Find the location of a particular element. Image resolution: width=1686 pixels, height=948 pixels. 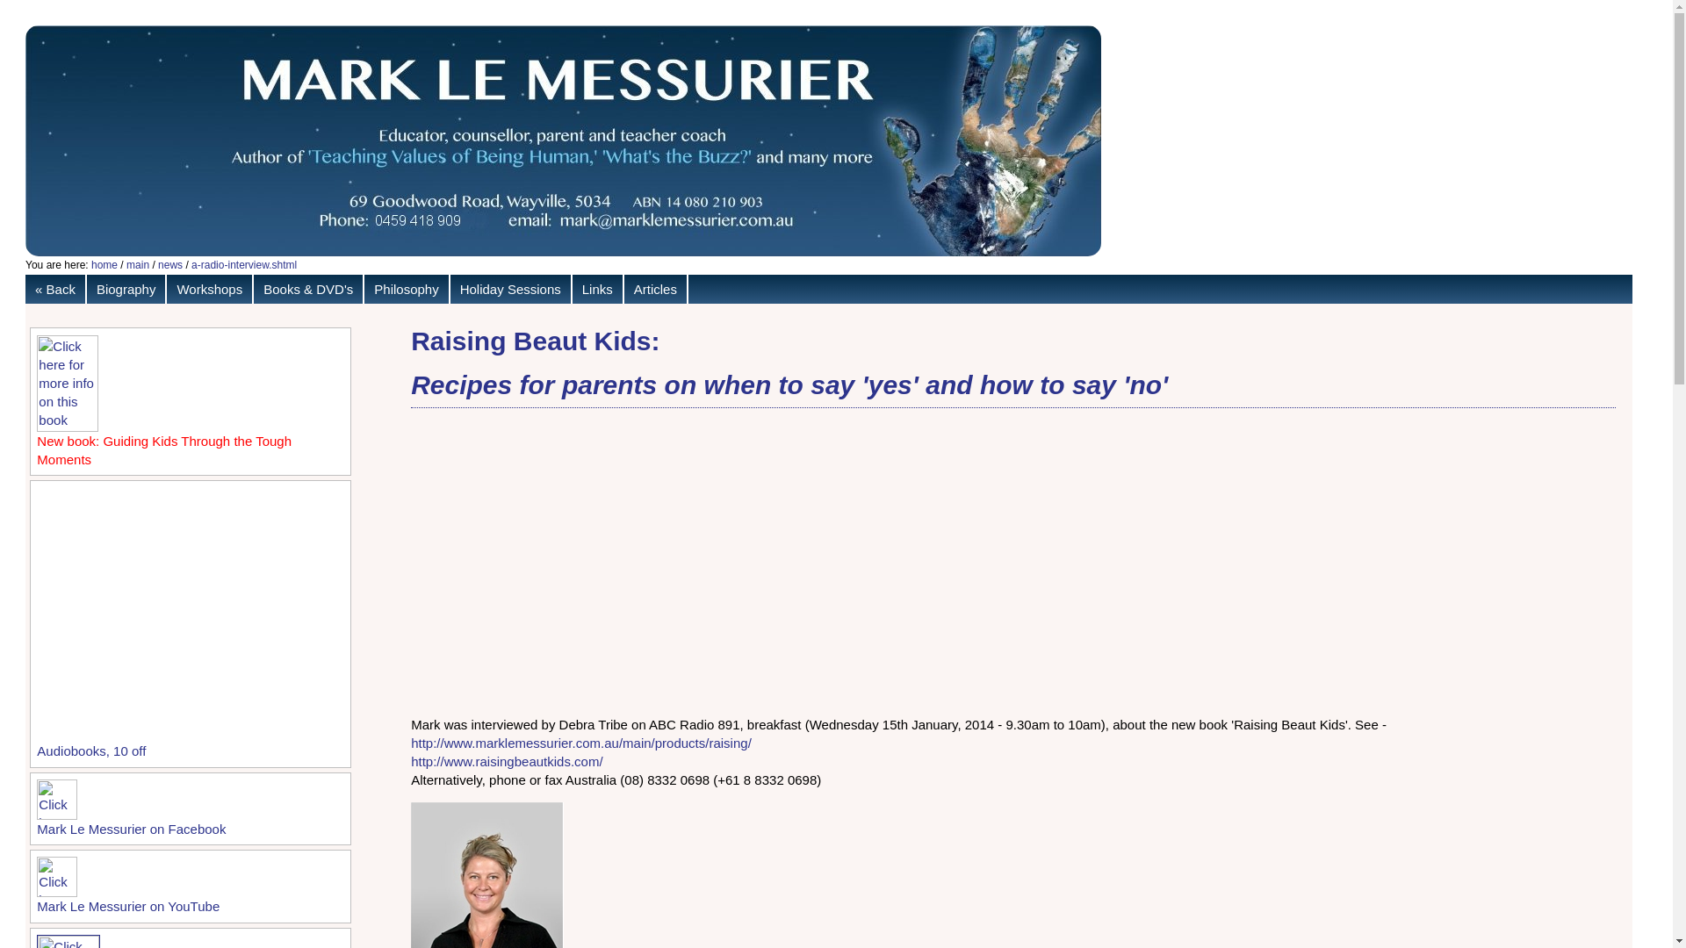

Holiday Sessions is located at coordinates (511, 289).